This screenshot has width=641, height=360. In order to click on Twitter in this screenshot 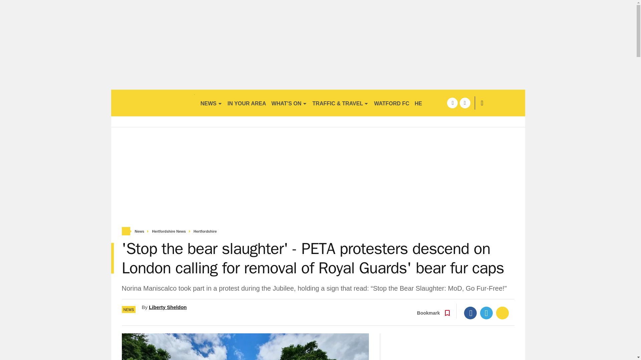, I will do `click(486, 313)`.